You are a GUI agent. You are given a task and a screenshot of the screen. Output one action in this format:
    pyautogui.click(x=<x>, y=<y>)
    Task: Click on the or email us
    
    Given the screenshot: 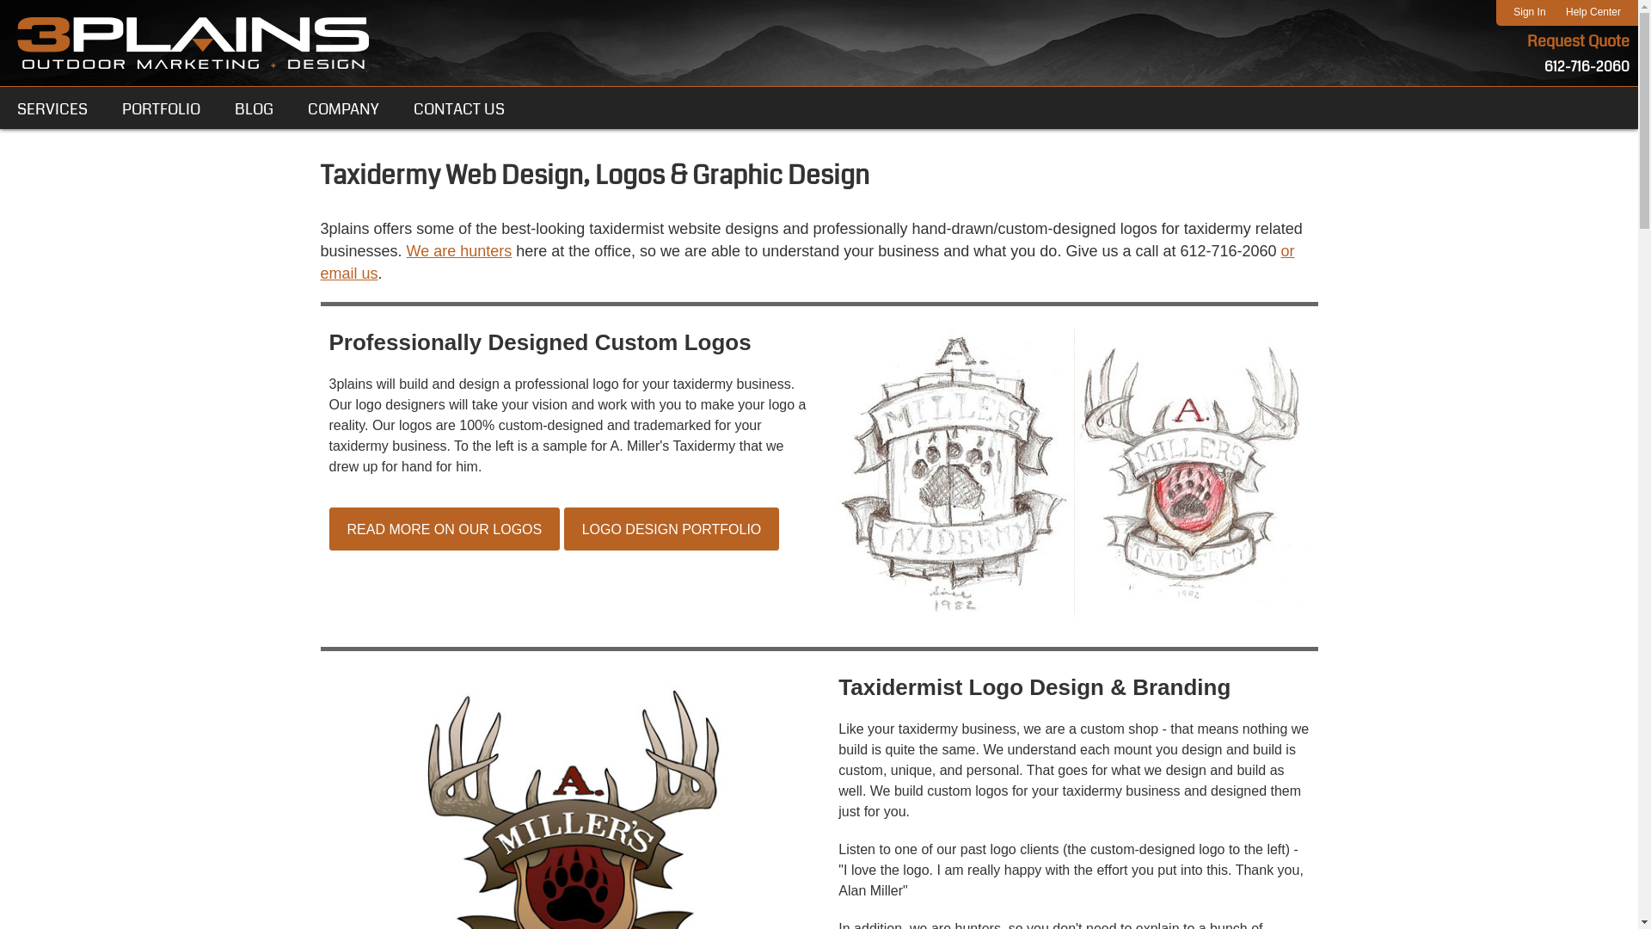 What is the action you would take?
    pyautogui.click(x=807, y=262)
    